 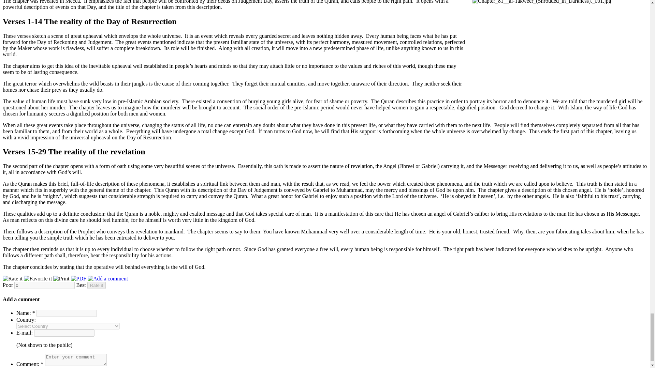 I want to click on 0, so click(x=44, y=285).